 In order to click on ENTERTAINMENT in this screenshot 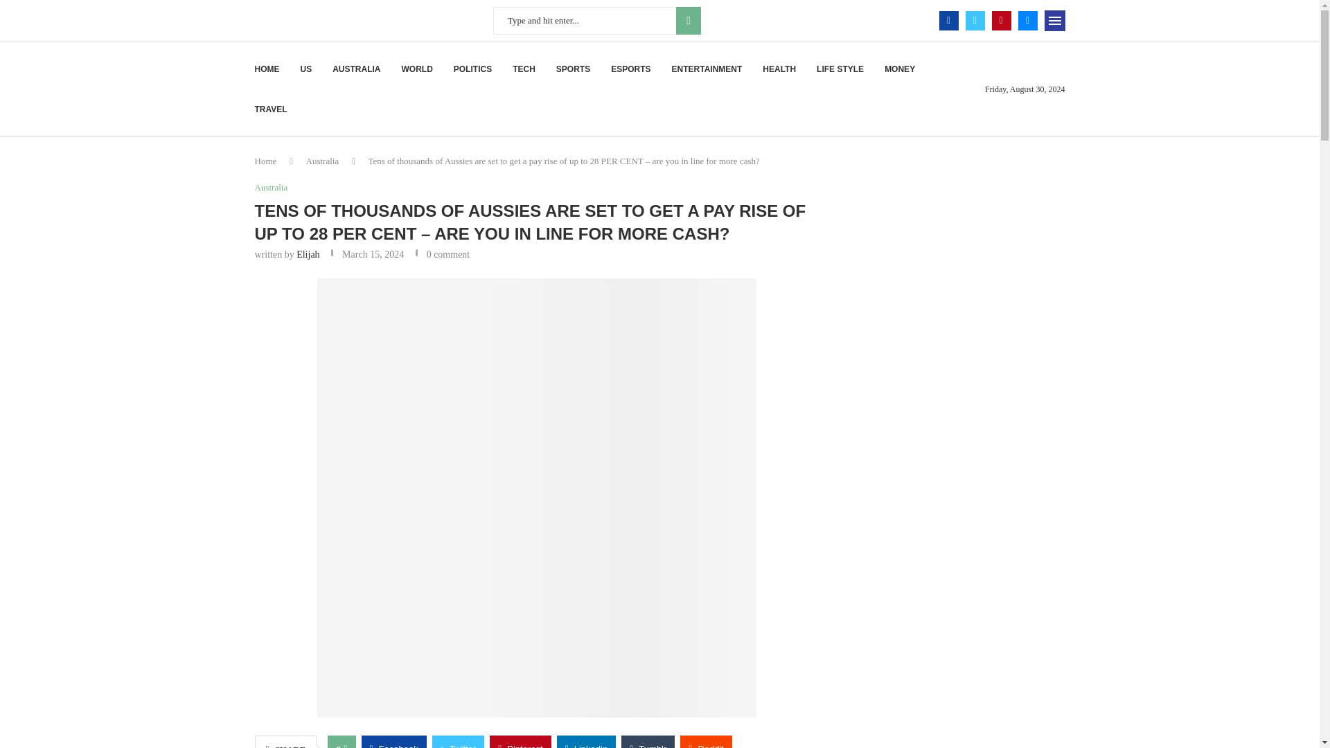, I will do `click(707, 69)`.